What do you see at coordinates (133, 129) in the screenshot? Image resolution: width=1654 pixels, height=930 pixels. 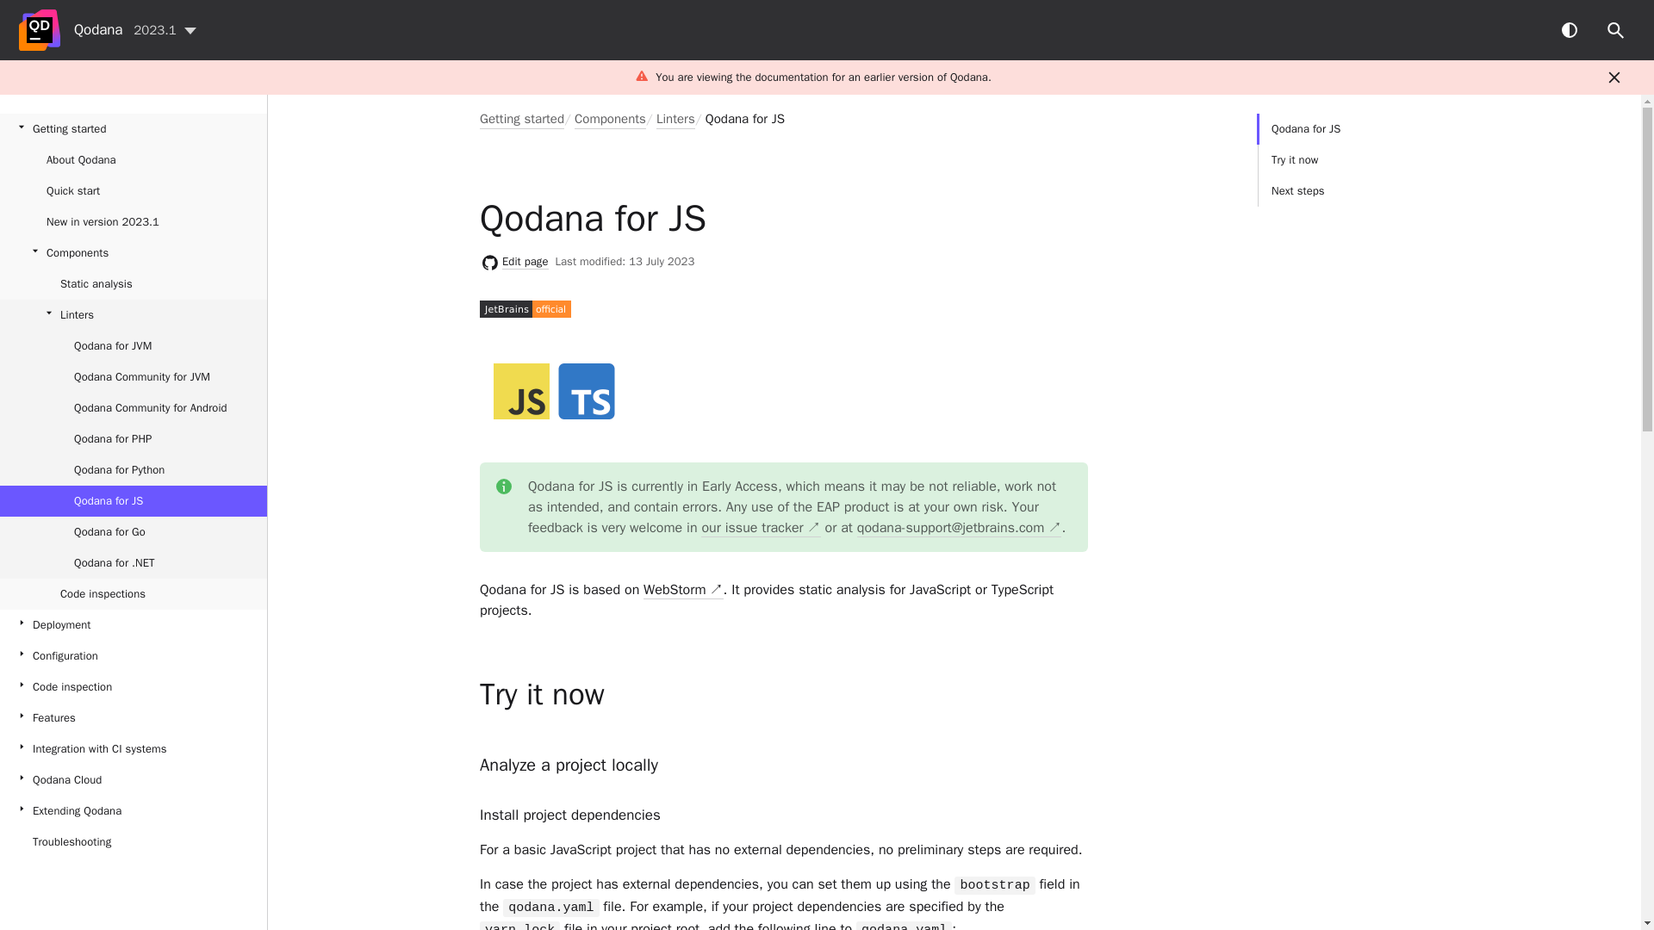 I see `Getting started` at bounding box center [133, 129].